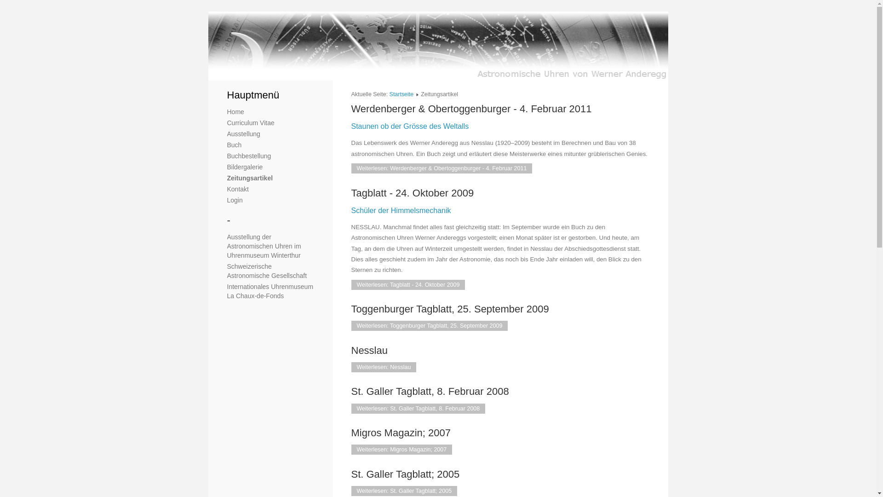 This screenshot has height=497, width=883. Describe the element at coordinates (244, 134) in the screenshot. I see `Ausstellung` at that location.